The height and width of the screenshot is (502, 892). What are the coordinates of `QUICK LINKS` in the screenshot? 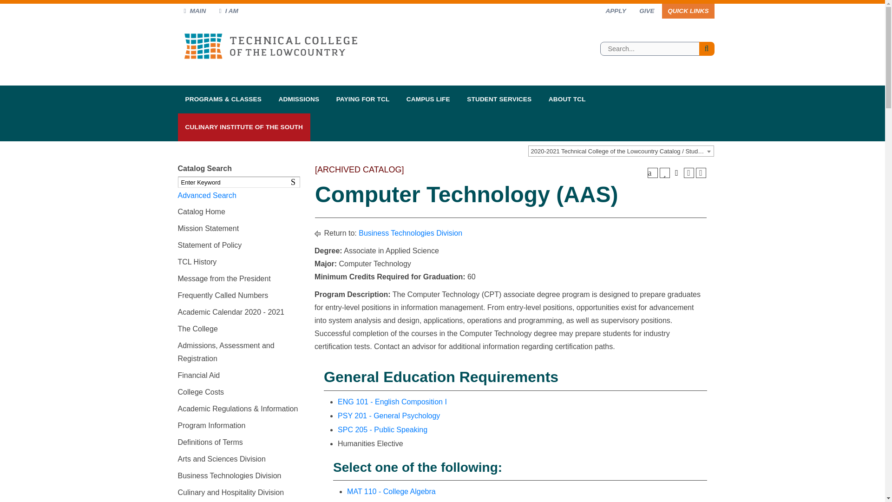 It's located at (688, 11).